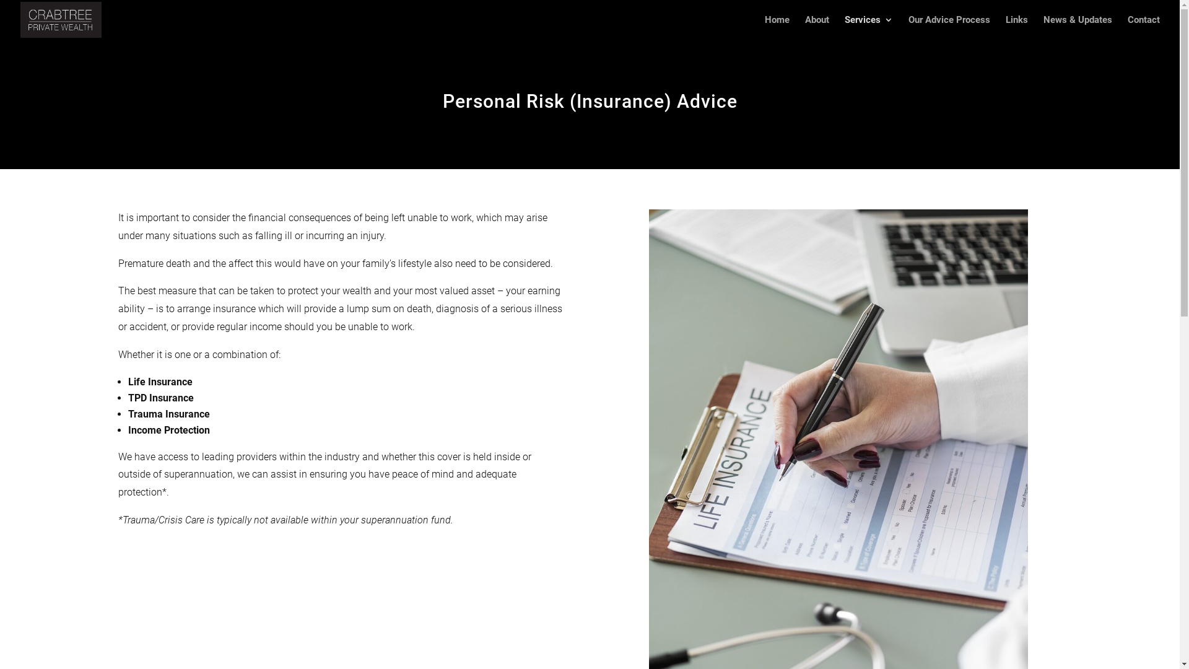 The width and height of the screenshot is (1189, 669). I want to click on Links, so click(1017, 27).